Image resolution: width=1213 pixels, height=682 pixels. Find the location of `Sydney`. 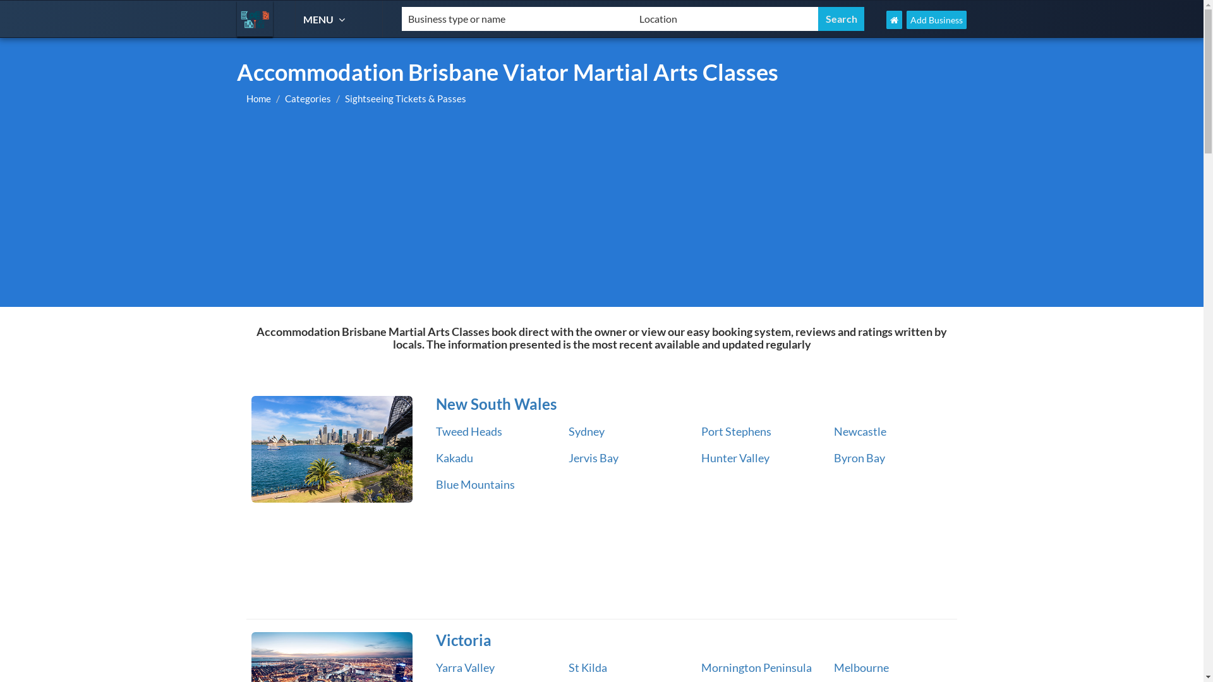

Sydney is located at coordinates (586, 431).